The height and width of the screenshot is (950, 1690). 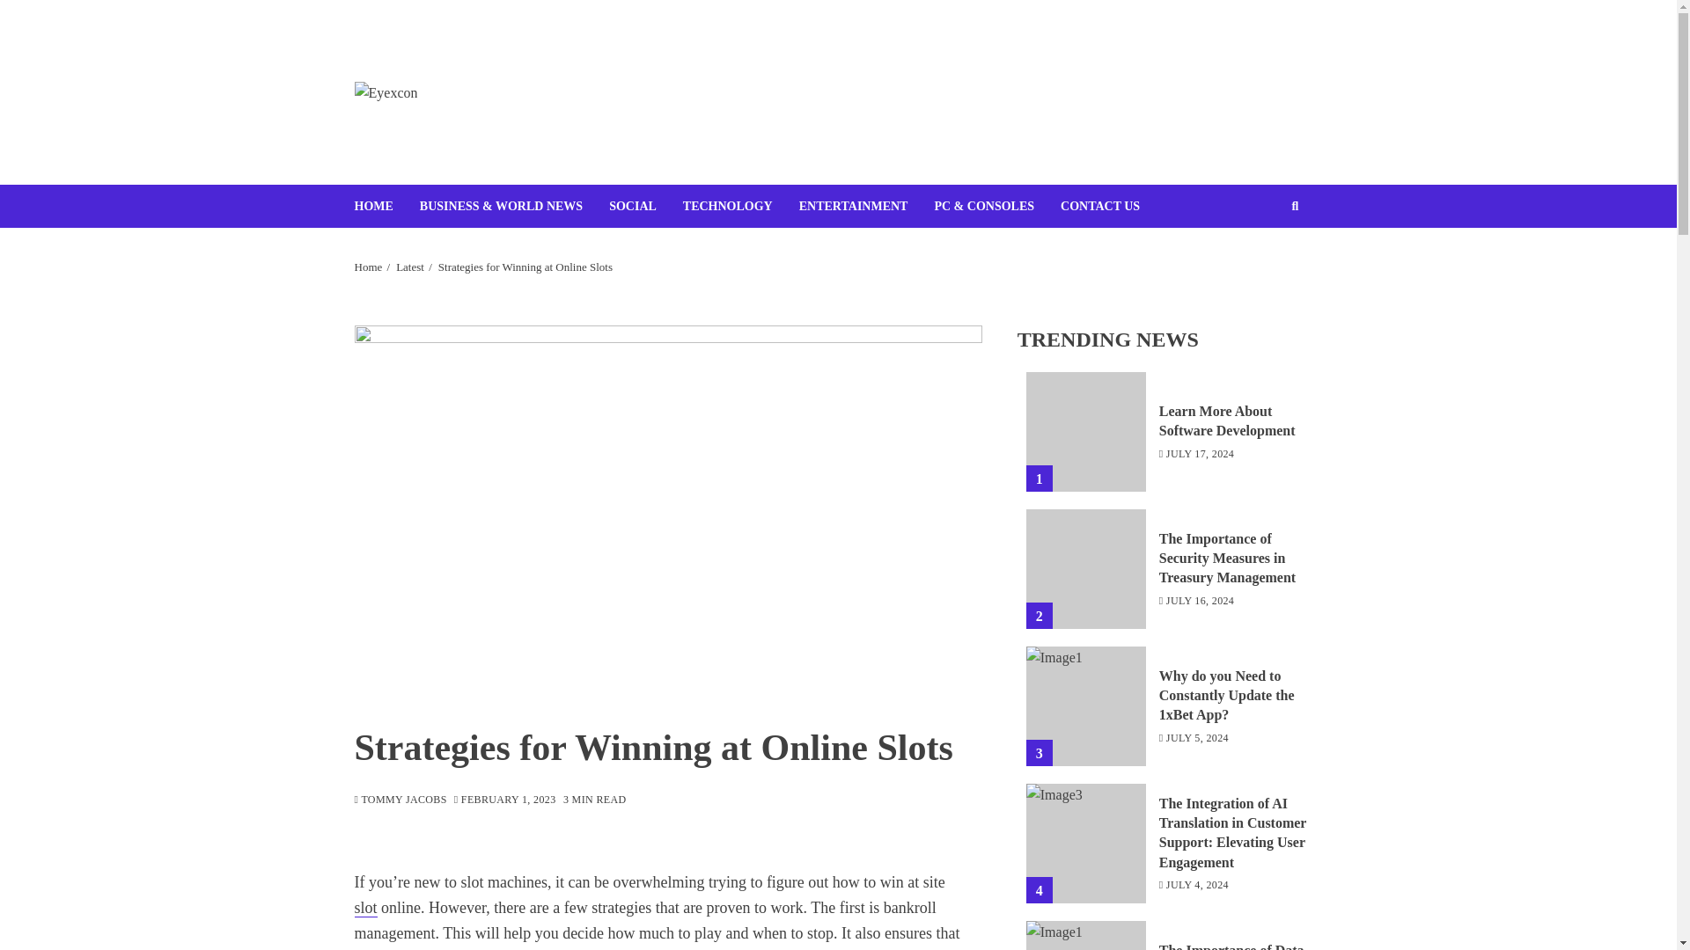 I want to click on Learn More About Software Development, so click(x=1085, y=432).